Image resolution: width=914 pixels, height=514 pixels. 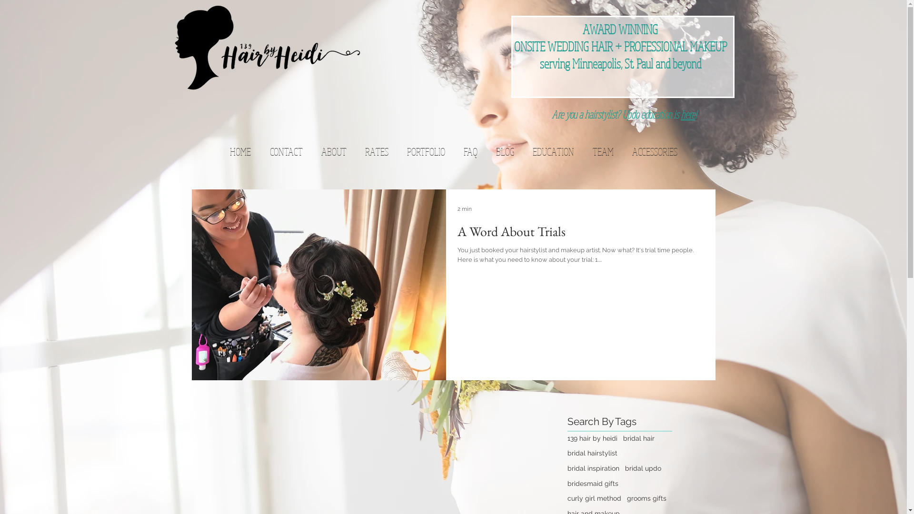 I want to click on HOME, so click(x=240, y=151).